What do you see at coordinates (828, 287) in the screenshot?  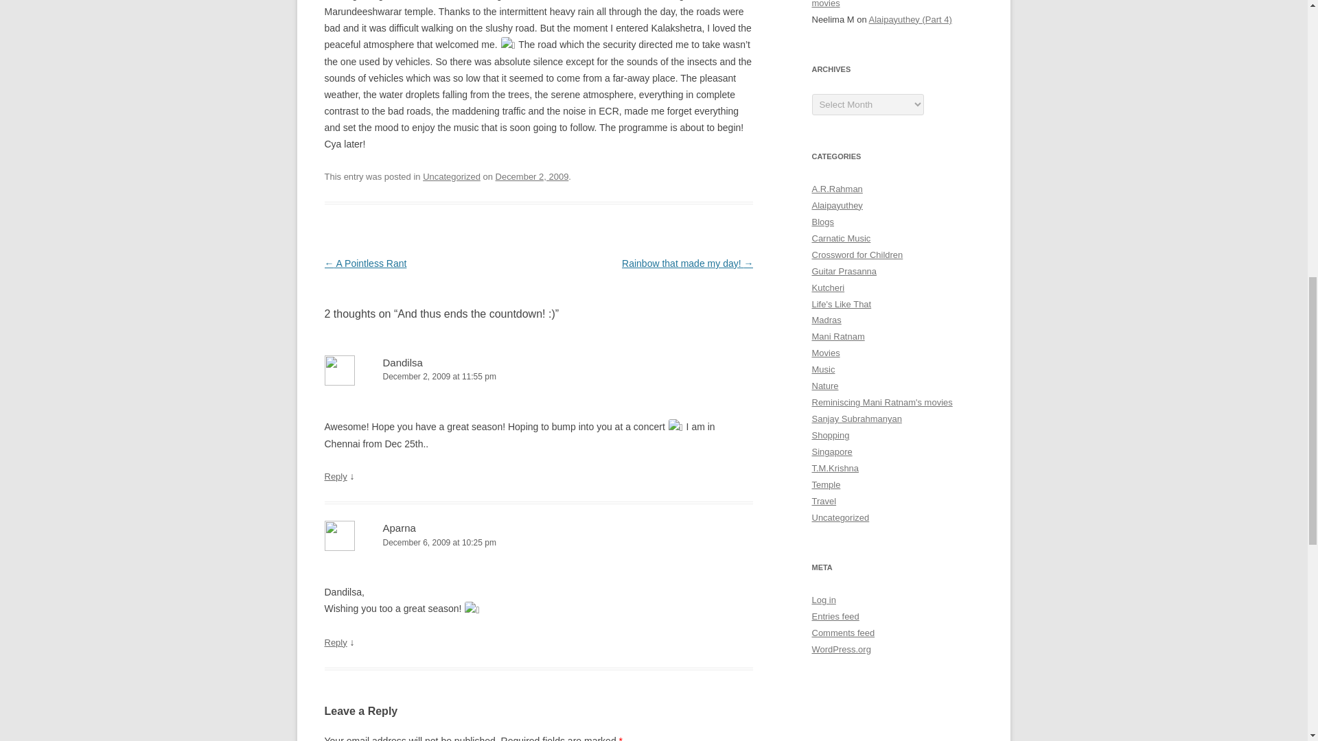 I see `Kutcheri` at bounding box center [828, 287].